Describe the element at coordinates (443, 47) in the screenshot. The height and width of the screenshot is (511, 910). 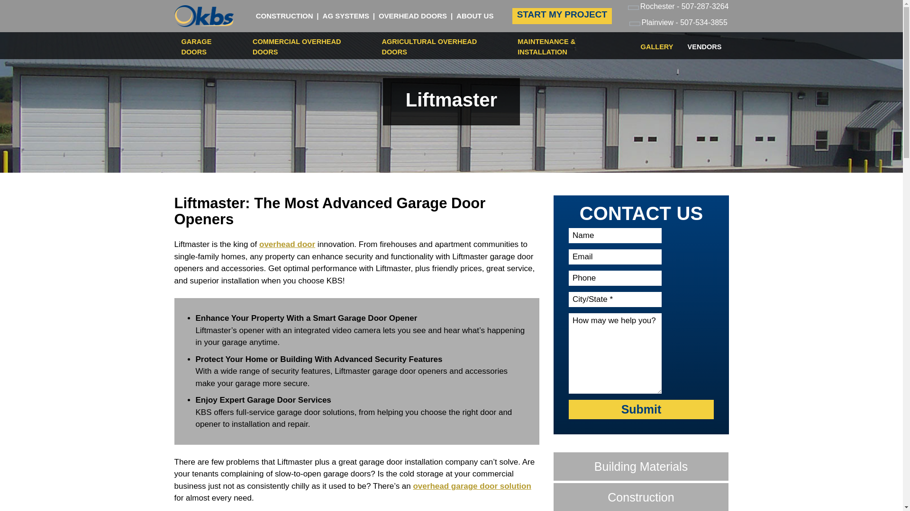
I see `Agricultural Overhead Doors` at that location.